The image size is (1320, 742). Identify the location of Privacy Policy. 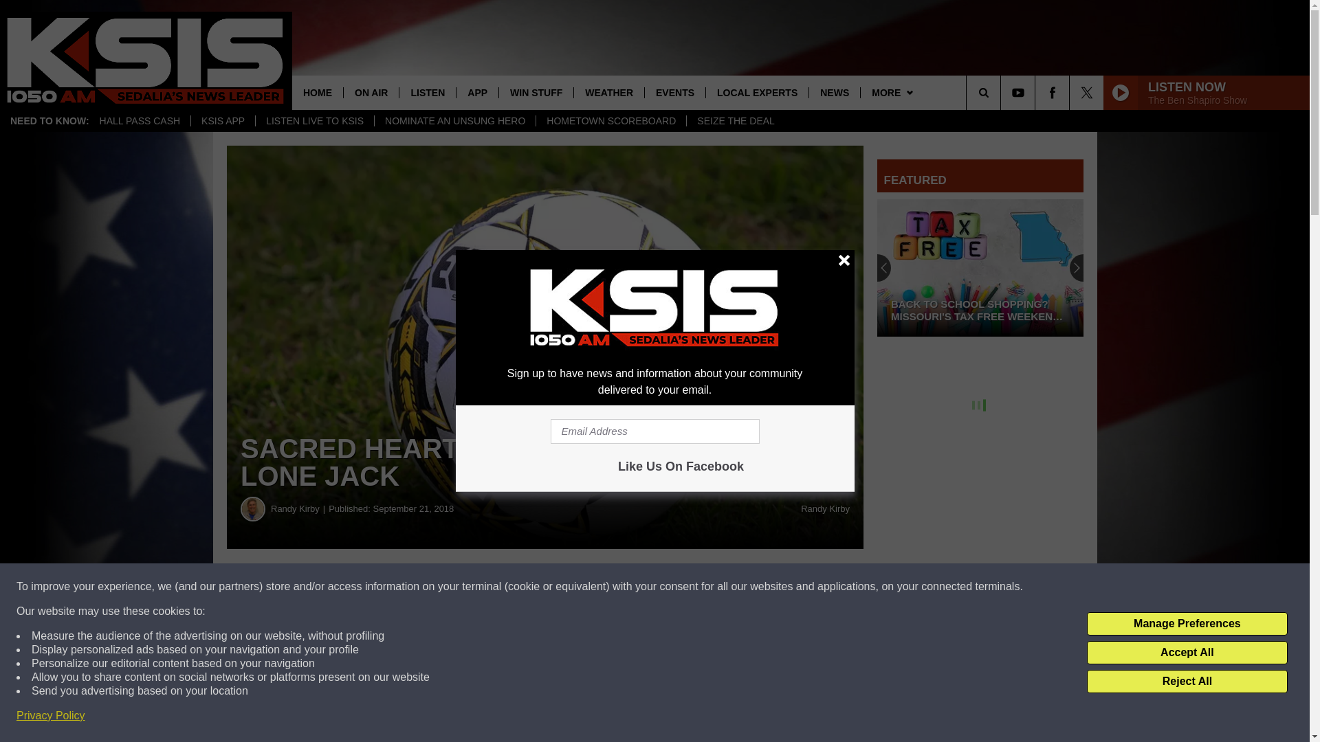
(51, 716).